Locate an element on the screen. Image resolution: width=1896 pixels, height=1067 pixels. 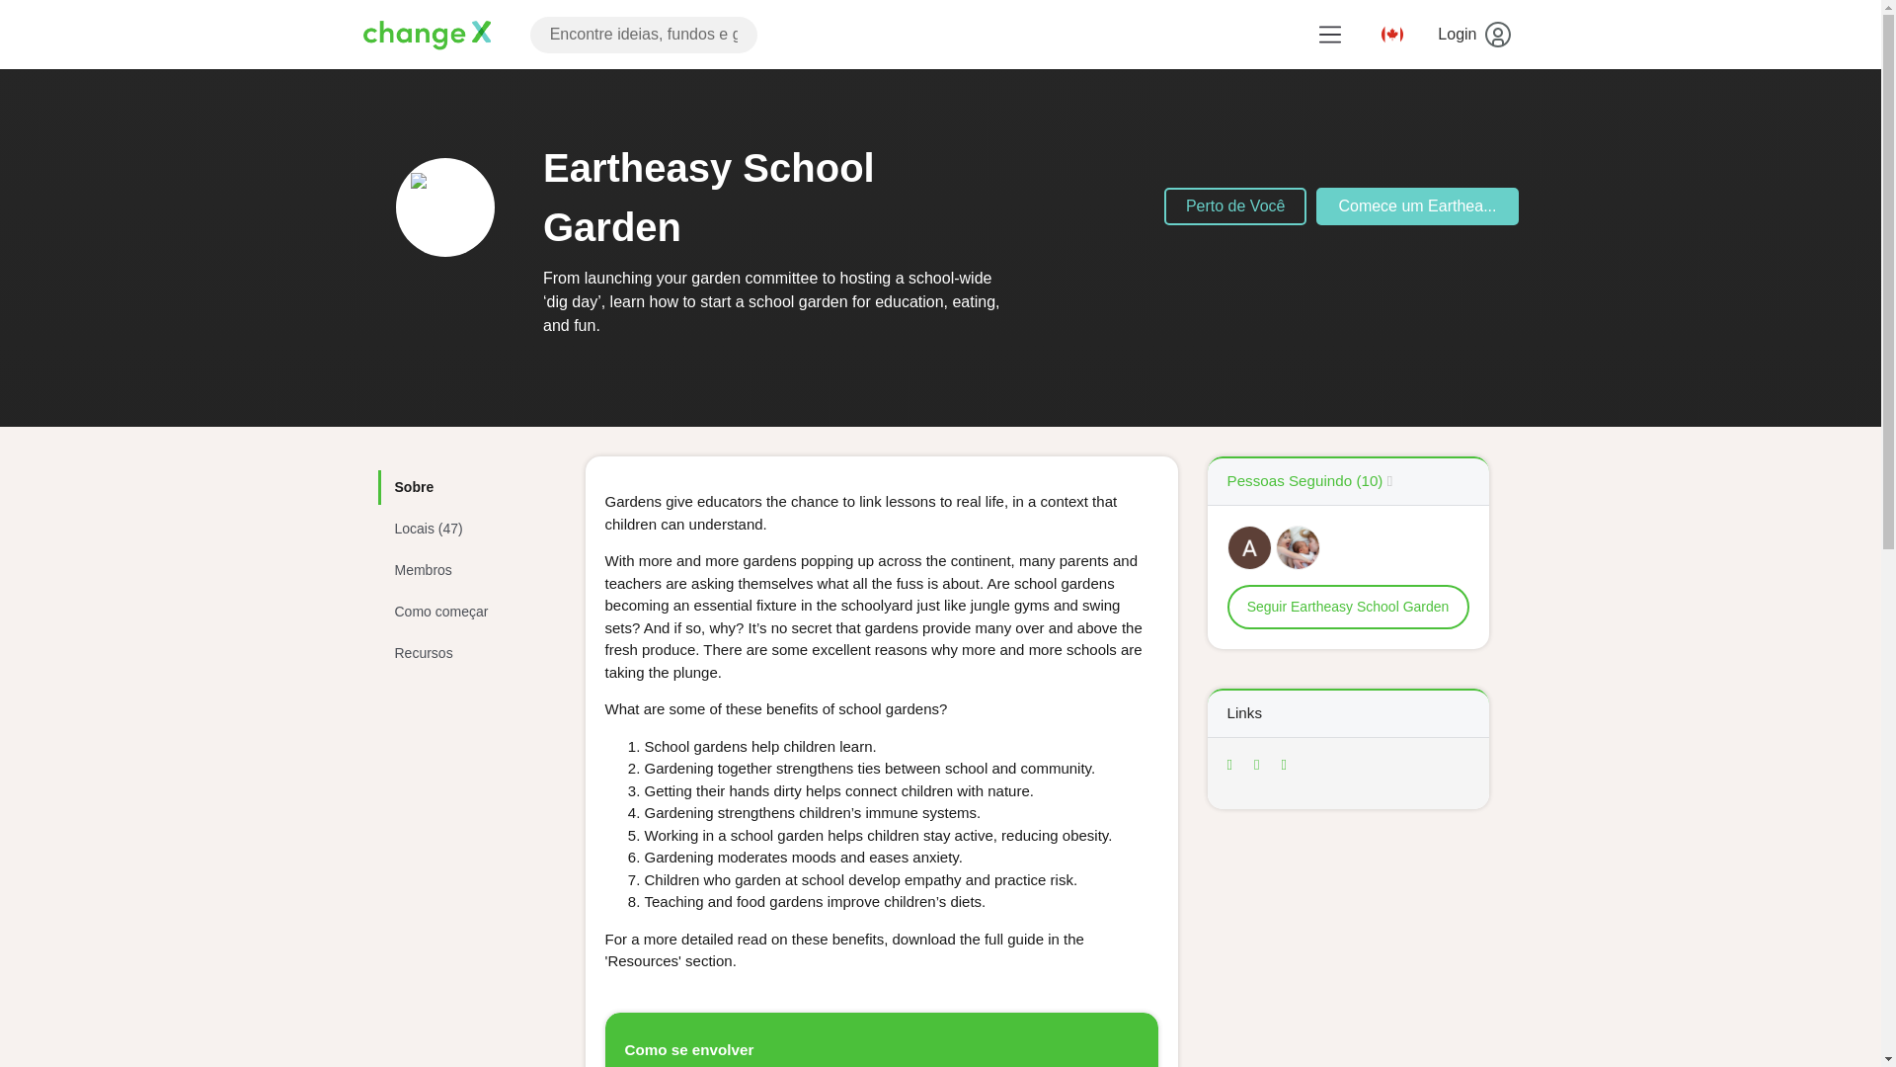
Seguir Eartheasy School Garden is located at coordinates (1348, 607).